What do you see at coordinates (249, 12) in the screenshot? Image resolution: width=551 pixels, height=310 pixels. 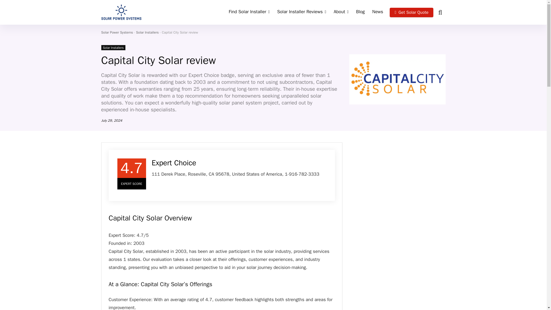 I see `Find Solar Installer` at bounding box center [249, 12].